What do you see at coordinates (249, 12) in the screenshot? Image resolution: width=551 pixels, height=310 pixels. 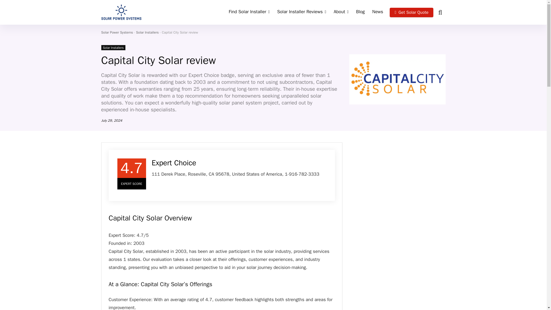 I see `Find Solar Installer` at bounding box center [249, 12].